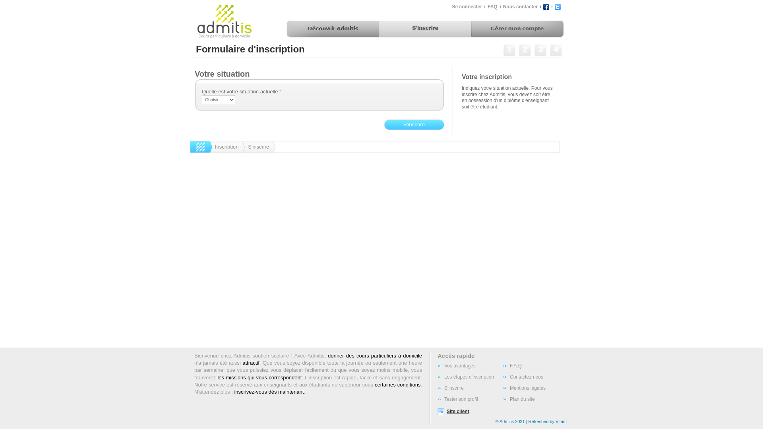 The image size is (763, 429). What do you see at coordinates (512, 421) in the screenshot?
I see `Admitis 2021` at bounding box center [512, 421].